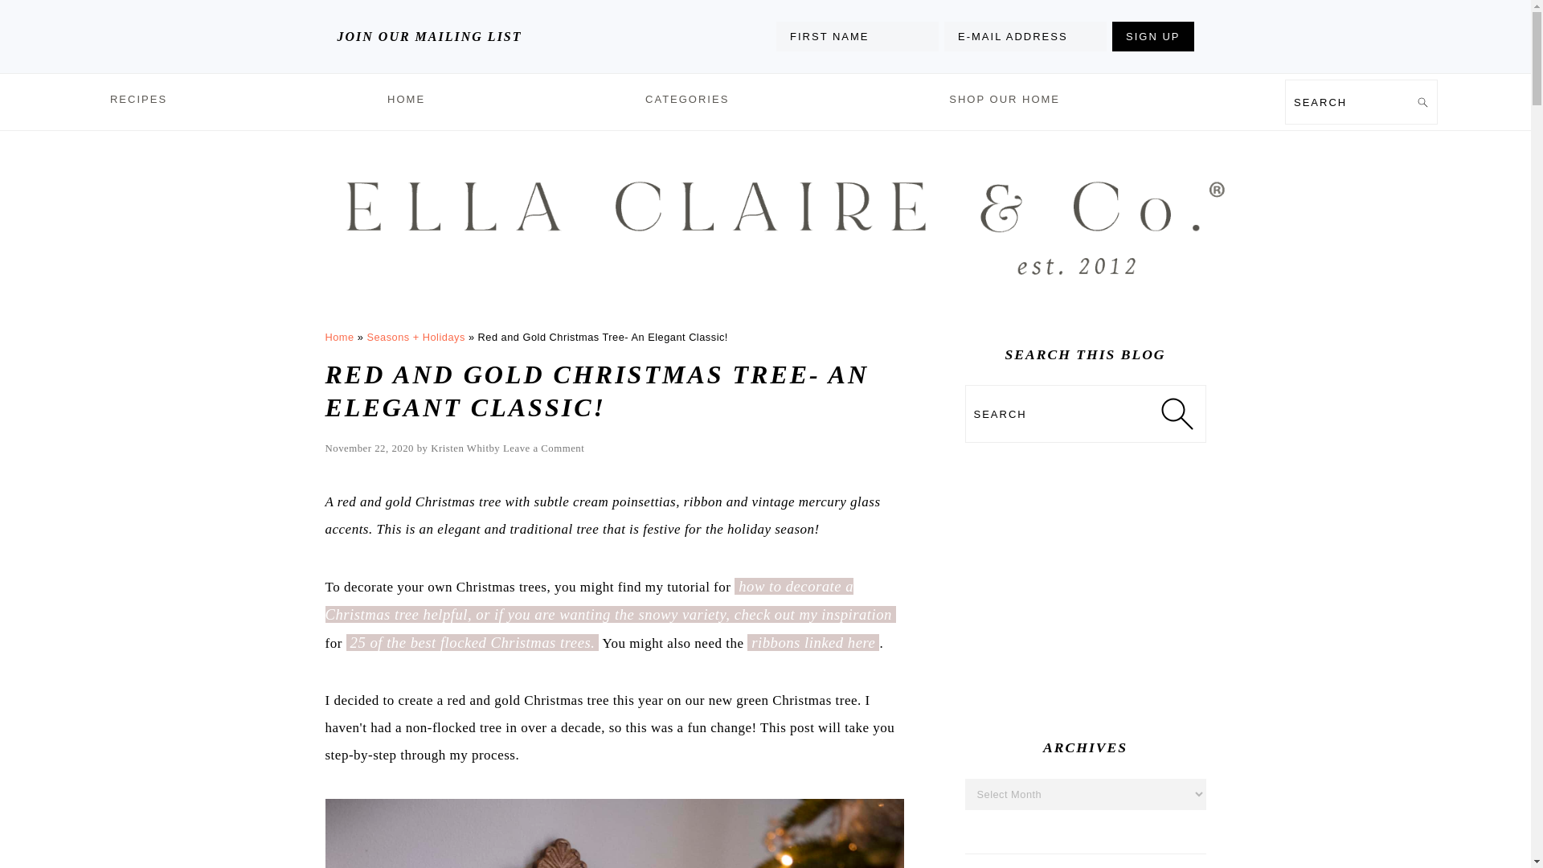  What do you see at coordinates (1005, 100) in the screenshot?
I see `SHOP OUR HOME` at bounding box center [1005, 100].